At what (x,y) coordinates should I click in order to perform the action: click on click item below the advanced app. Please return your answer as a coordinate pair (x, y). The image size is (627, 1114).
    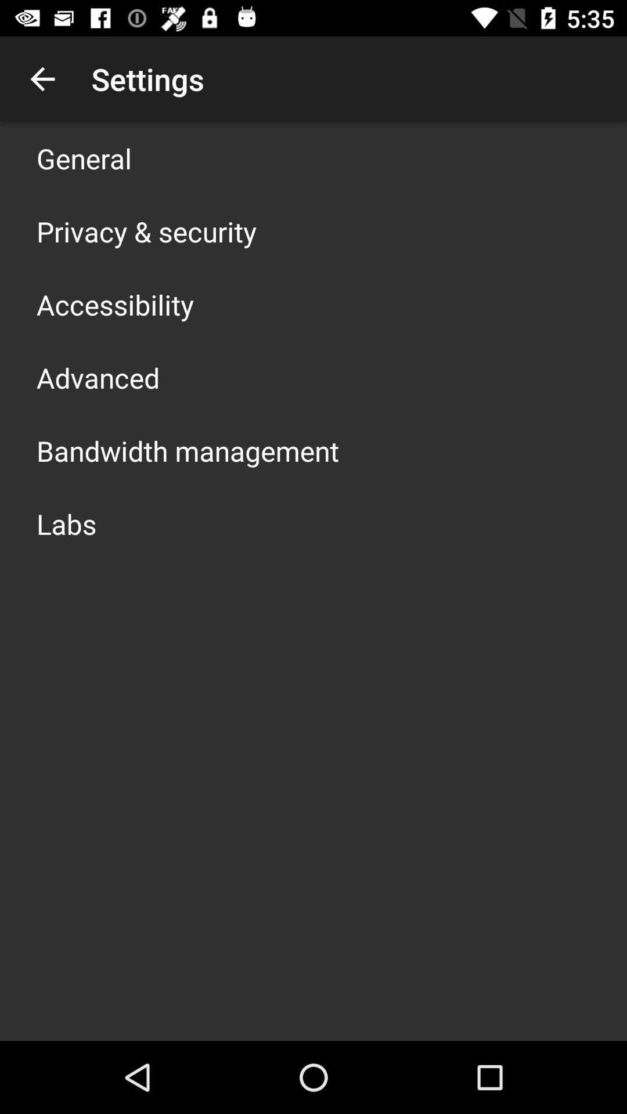
    Looking at the image, I should click on (188, 450).